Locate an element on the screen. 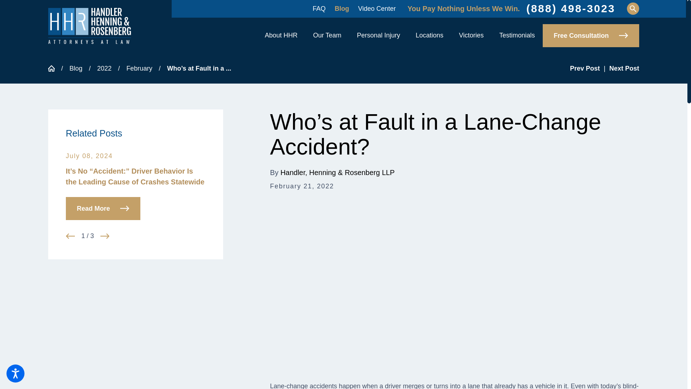  Video Center is located at coordinates (377, 9).